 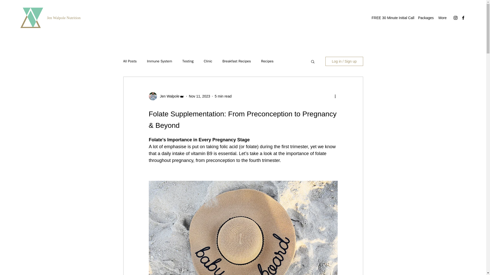 What do you see at coordinates (208, 61) in the screenshot?
I see `Clinic` at bounding box center [208, 61].